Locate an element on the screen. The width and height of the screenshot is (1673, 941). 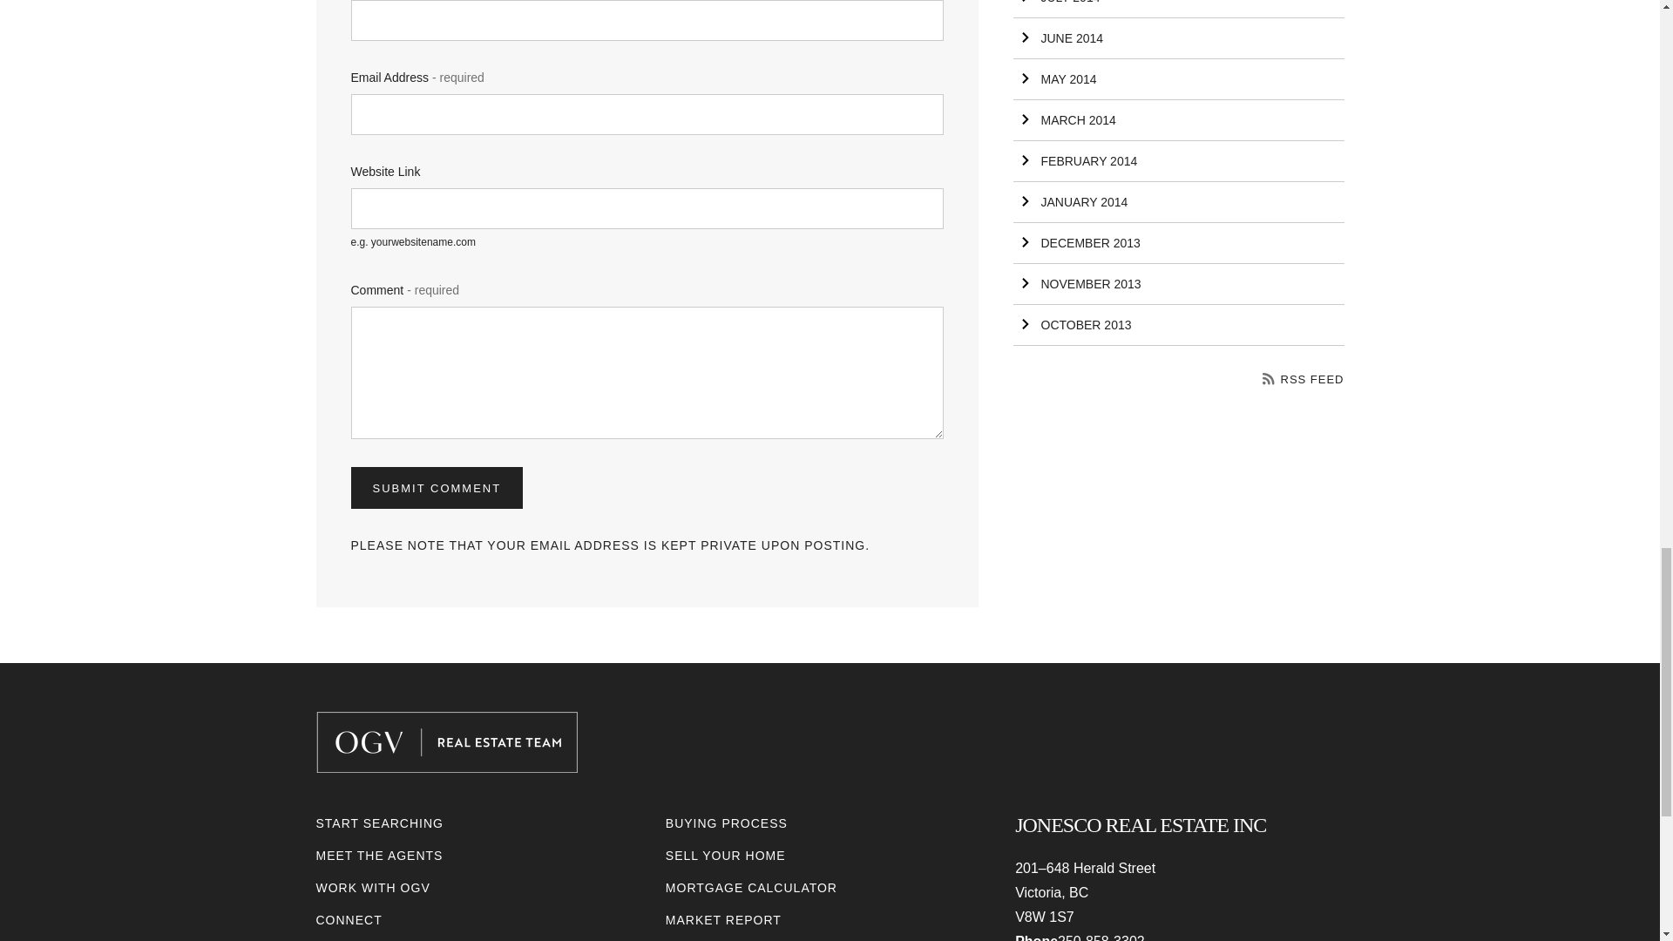
SUBMIT COMMENT is located at coordinates (436, 488).